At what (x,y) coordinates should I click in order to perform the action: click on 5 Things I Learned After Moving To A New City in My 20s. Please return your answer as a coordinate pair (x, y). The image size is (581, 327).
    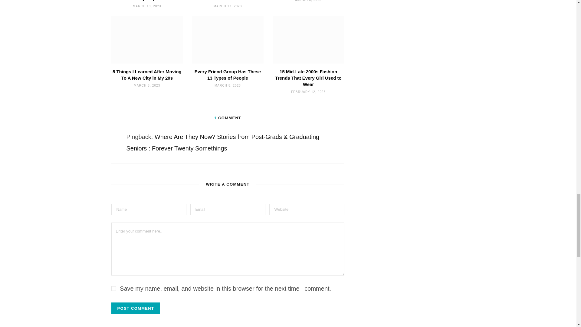
    Looking at the image, I should click on (147, 40).